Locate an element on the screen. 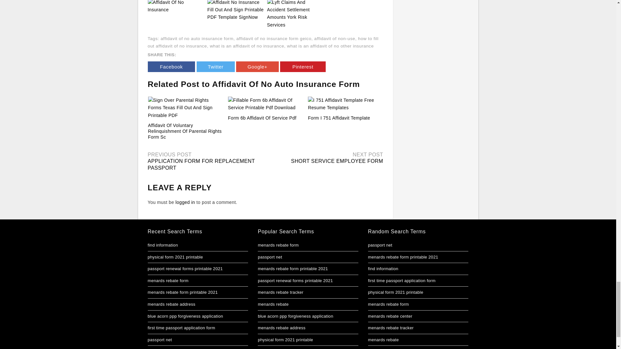 This screenshot has width=621, height=349. APPLICATION FORM FOR REPLACEMENT PASSPORT is located at coordinates (201, 164).